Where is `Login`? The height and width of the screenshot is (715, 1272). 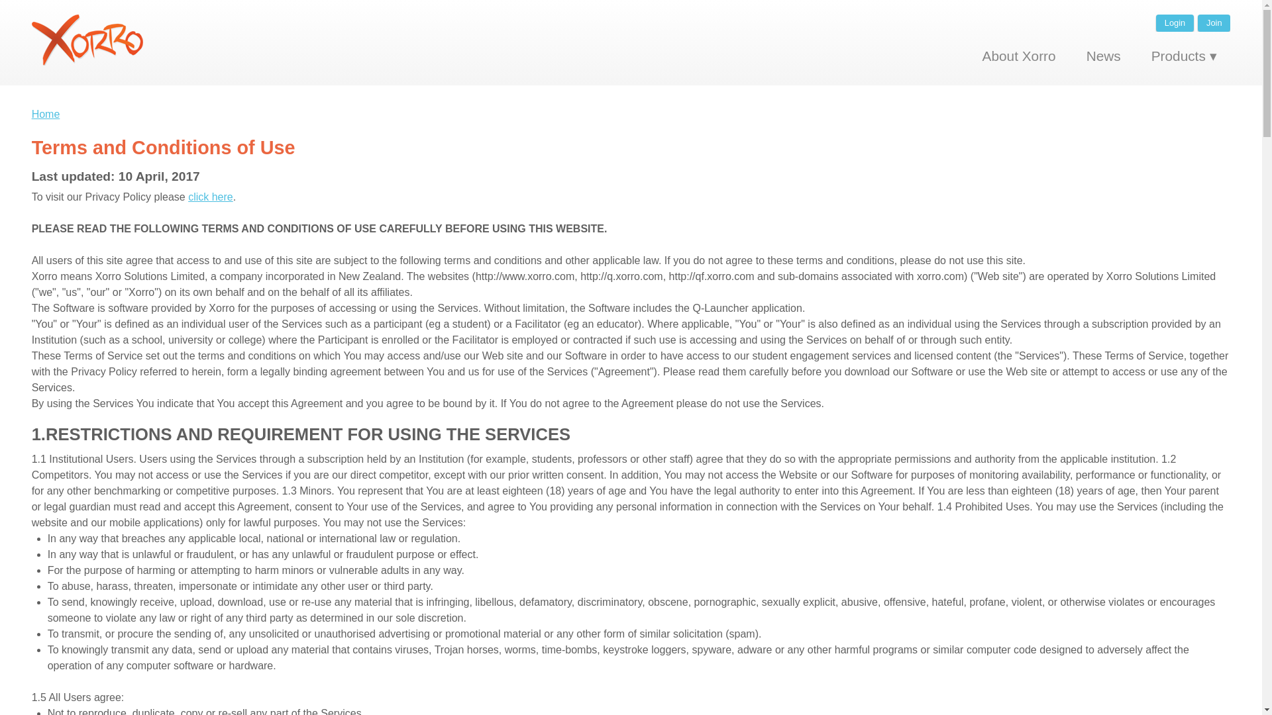 Login is located at coordinates (1175, 23).